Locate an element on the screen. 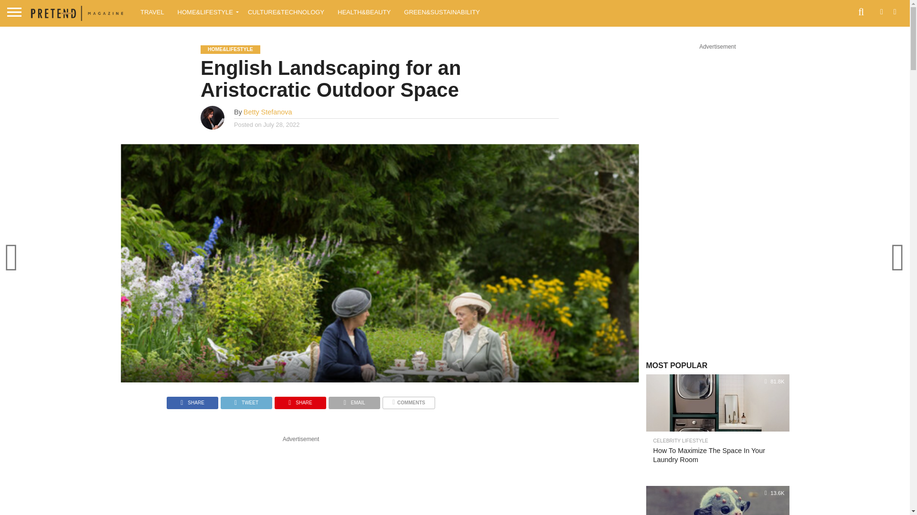 The image size is (917, 515). TRAVEL is located at coordinates (152, 11).